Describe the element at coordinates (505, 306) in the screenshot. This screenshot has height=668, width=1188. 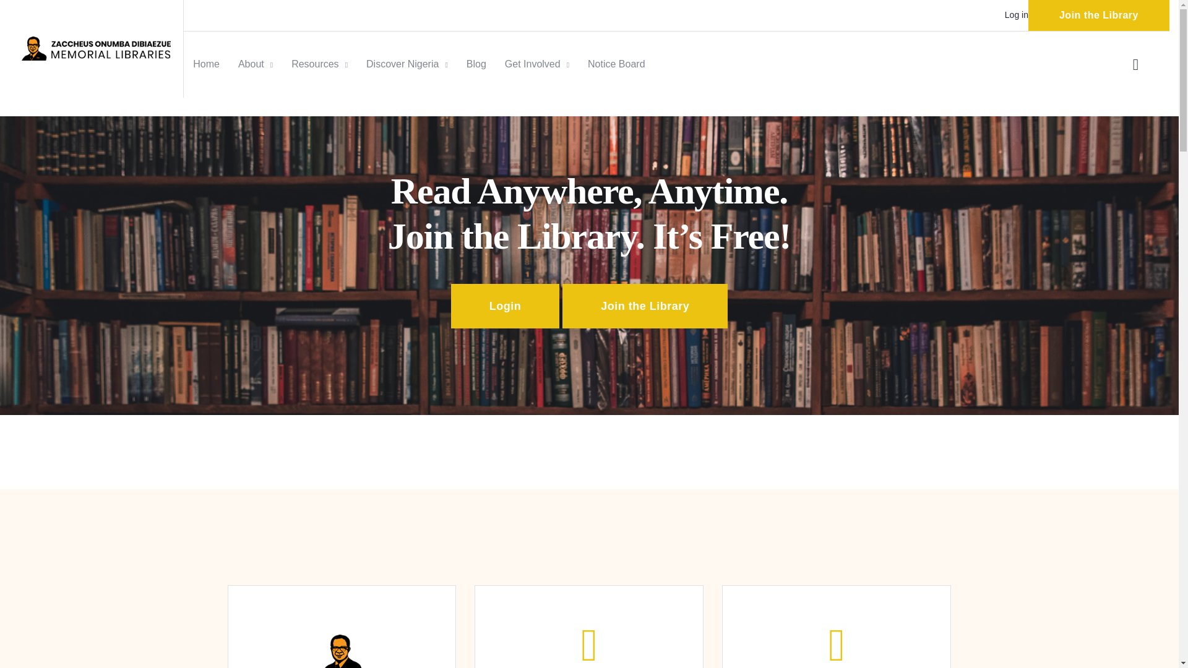
I see `Login` at that location.